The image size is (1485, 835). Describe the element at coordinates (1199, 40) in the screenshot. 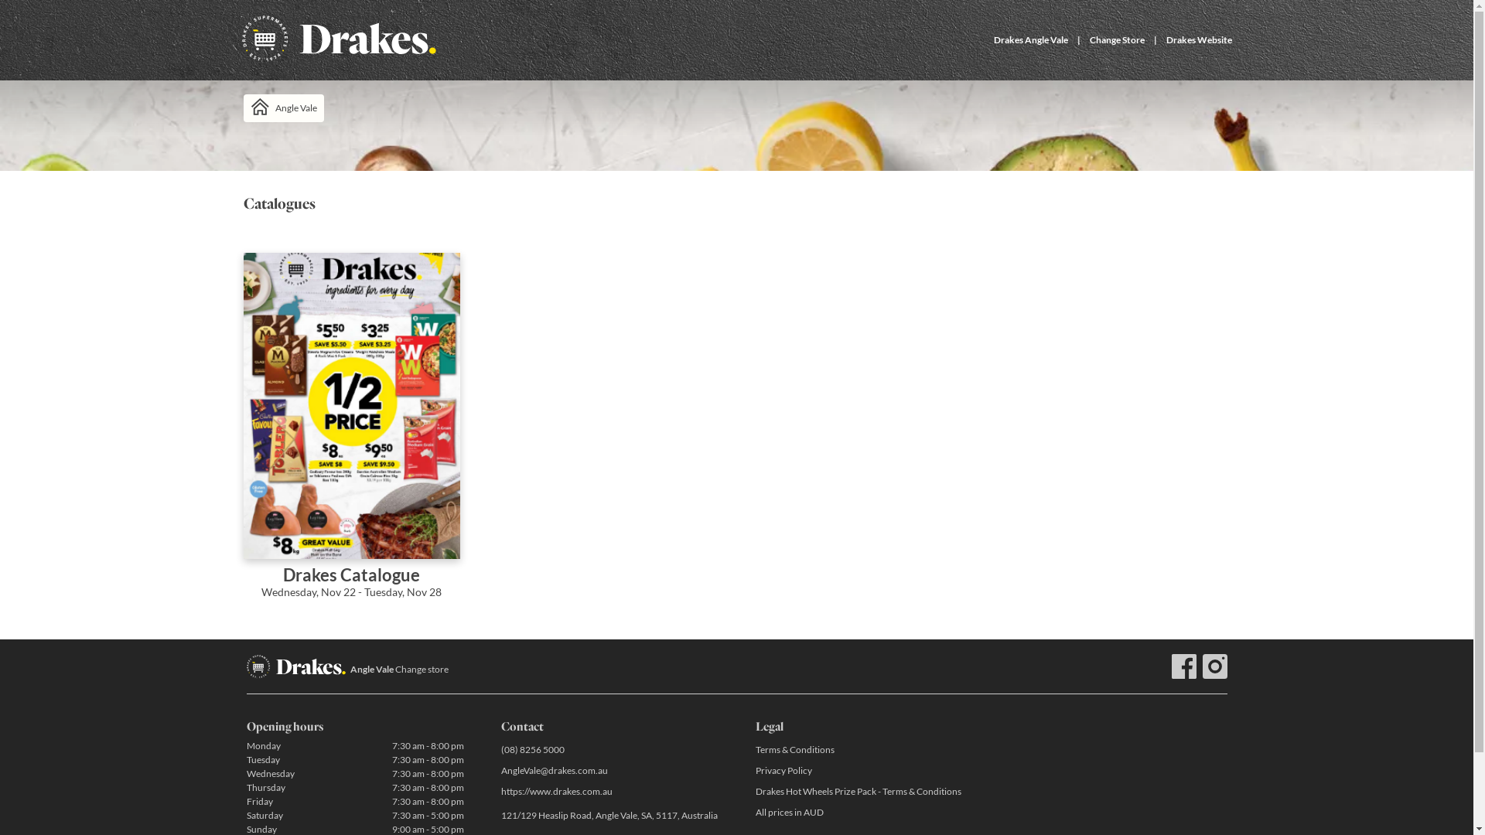

I see `Drakes Website` at that location.